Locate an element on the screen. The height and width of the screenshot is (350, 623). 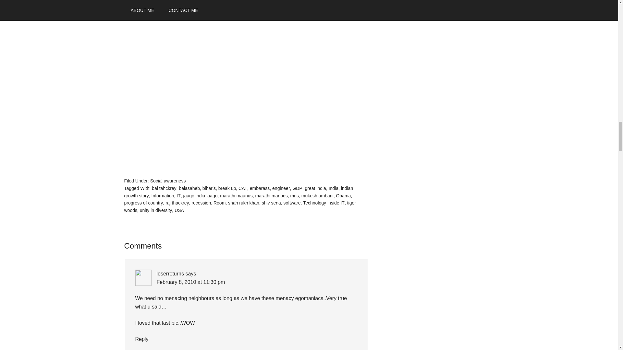
progress of country is located at coordinates (143, 203).